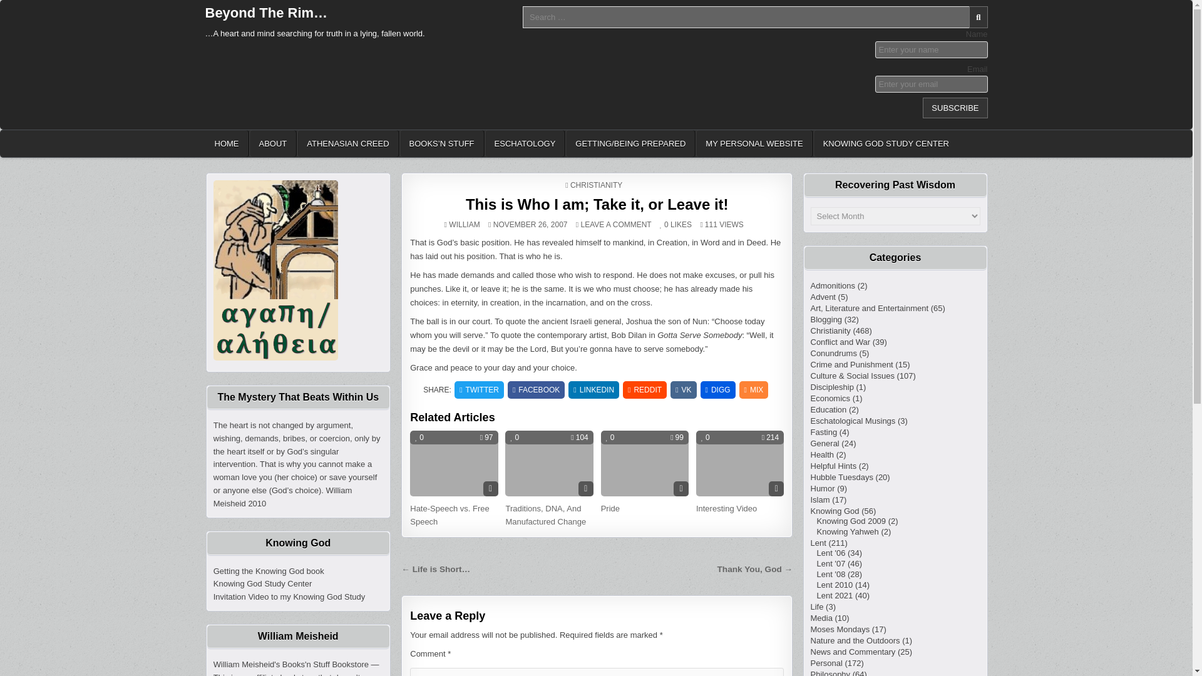 This screenshot has height=676, width=1202. What do you see at coordinates (449, 515) in the screenshot?
I see `Hate-Speech vs. Free Speech` at bounding box center [449, 515].